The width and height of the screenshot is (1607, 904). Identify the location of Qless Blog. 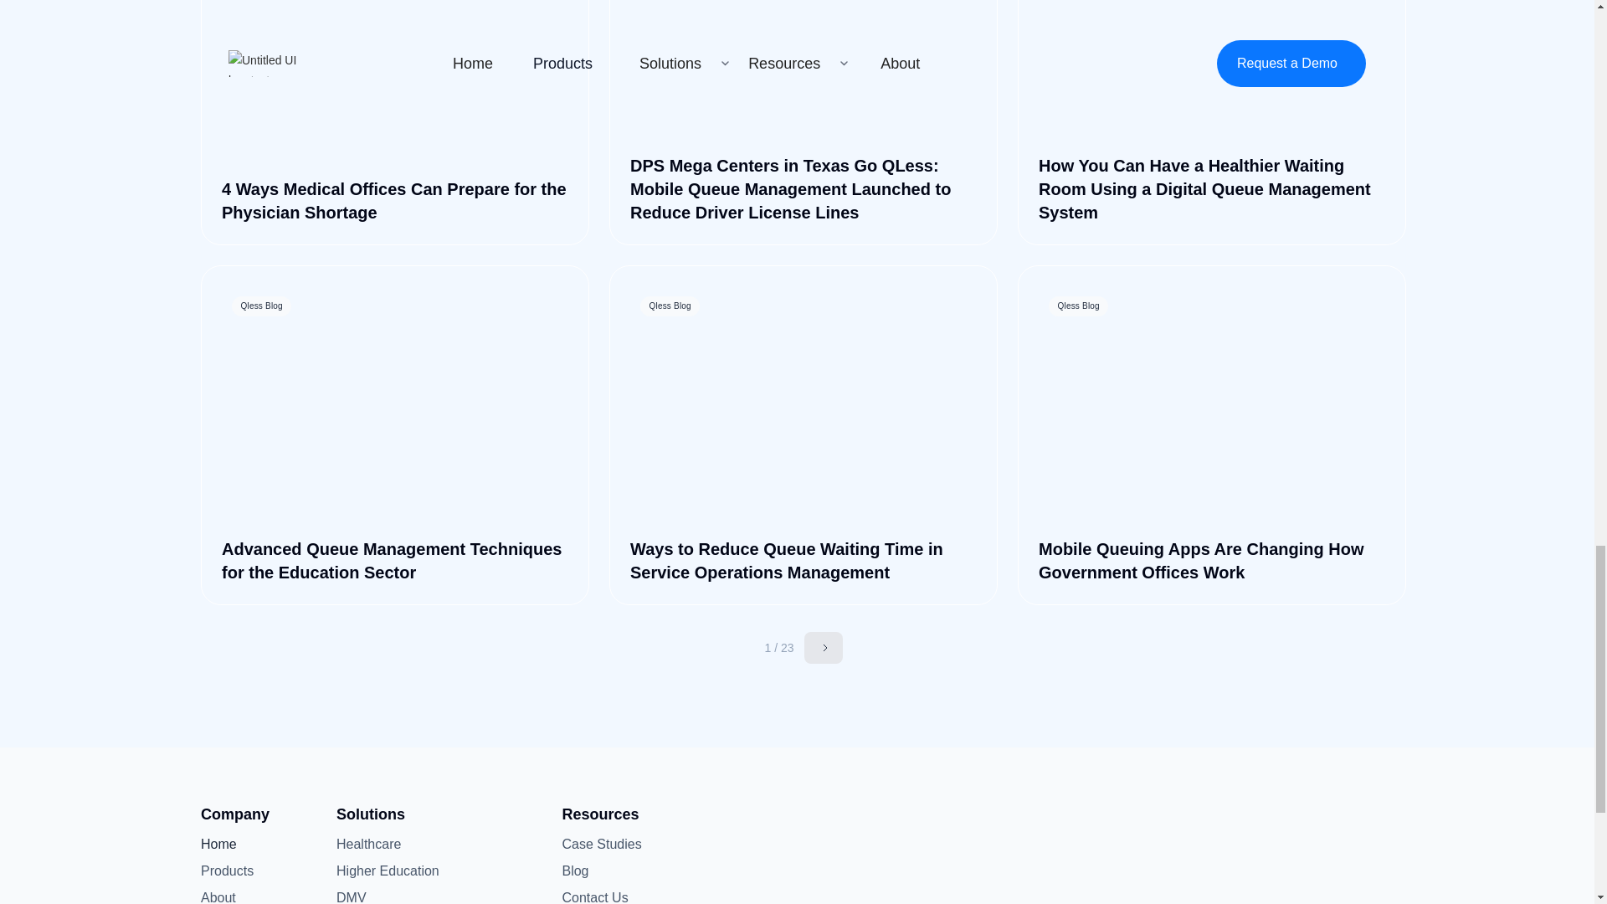
(803, 407).